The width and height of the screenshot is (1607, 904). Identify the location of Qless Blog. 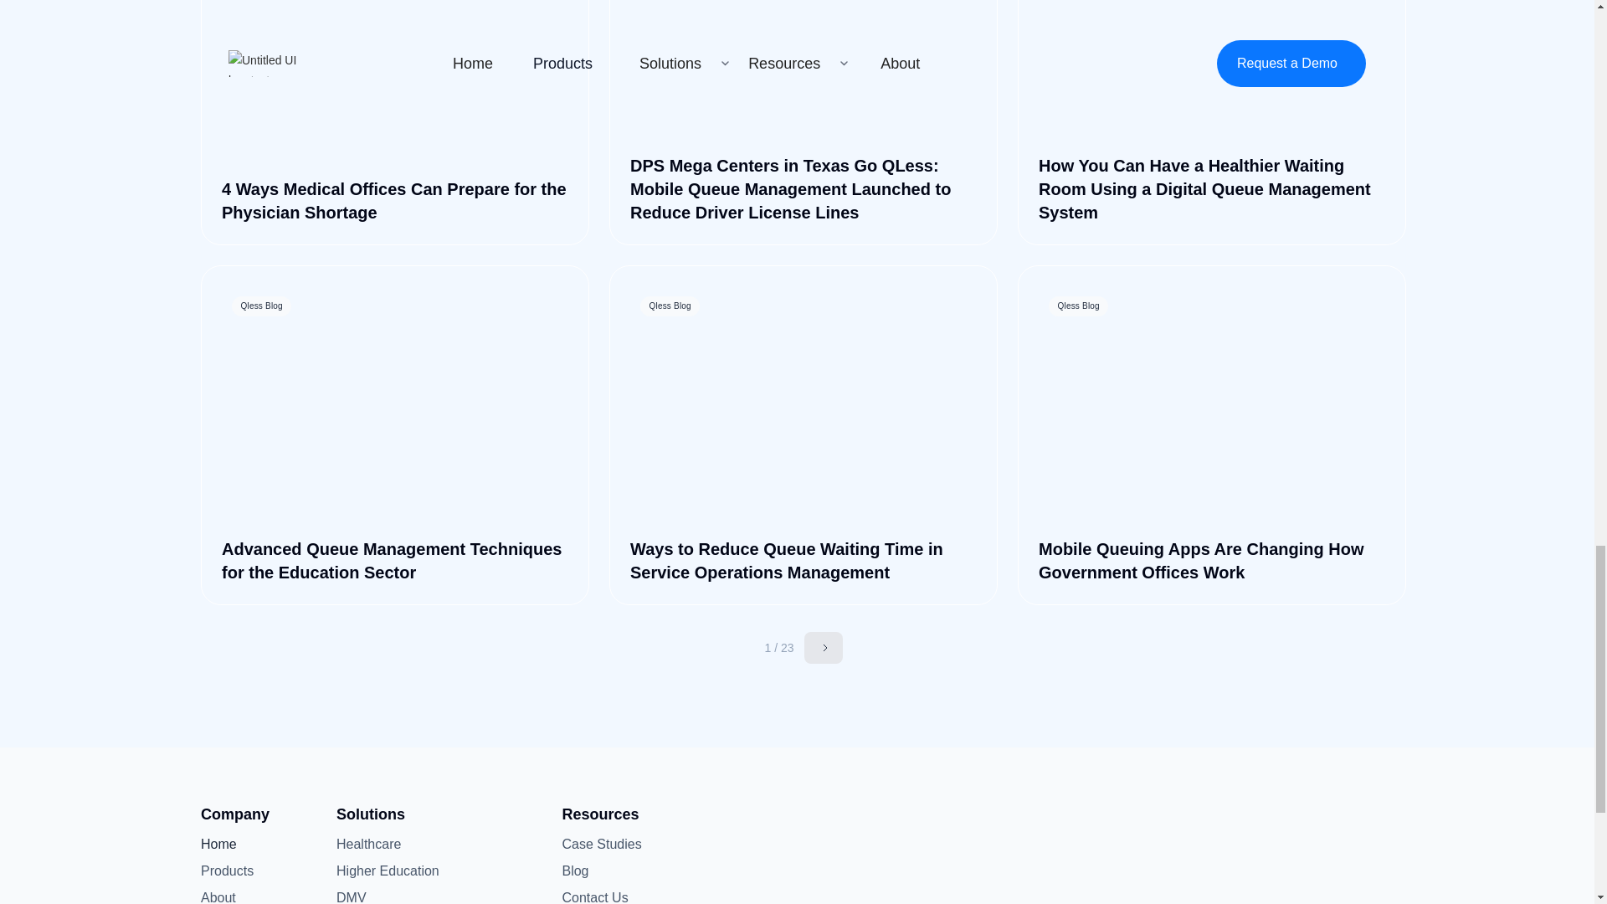
(803, 407).